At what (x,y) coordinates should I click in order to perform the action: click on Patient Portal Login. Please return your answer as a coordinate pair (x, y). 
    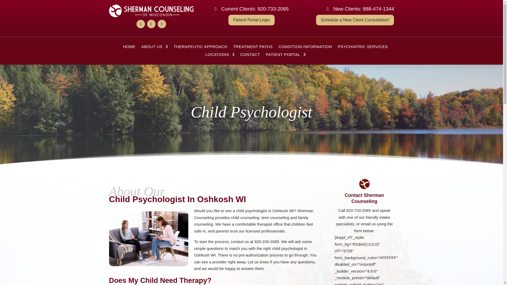
    Looking at the image, I should click on (251, 20).